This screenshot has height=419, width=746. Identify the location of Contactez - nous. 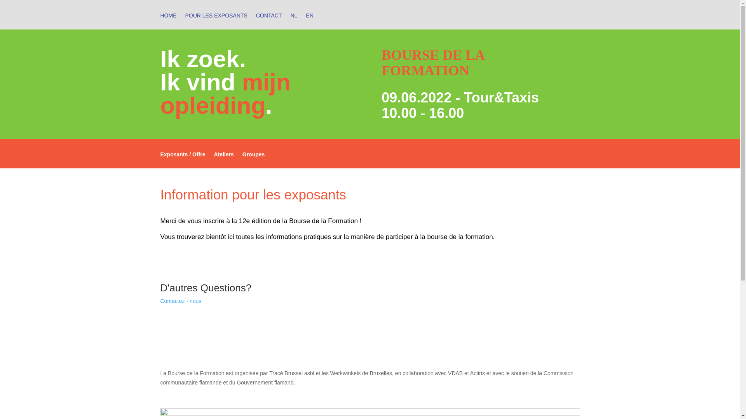
(181, 301).